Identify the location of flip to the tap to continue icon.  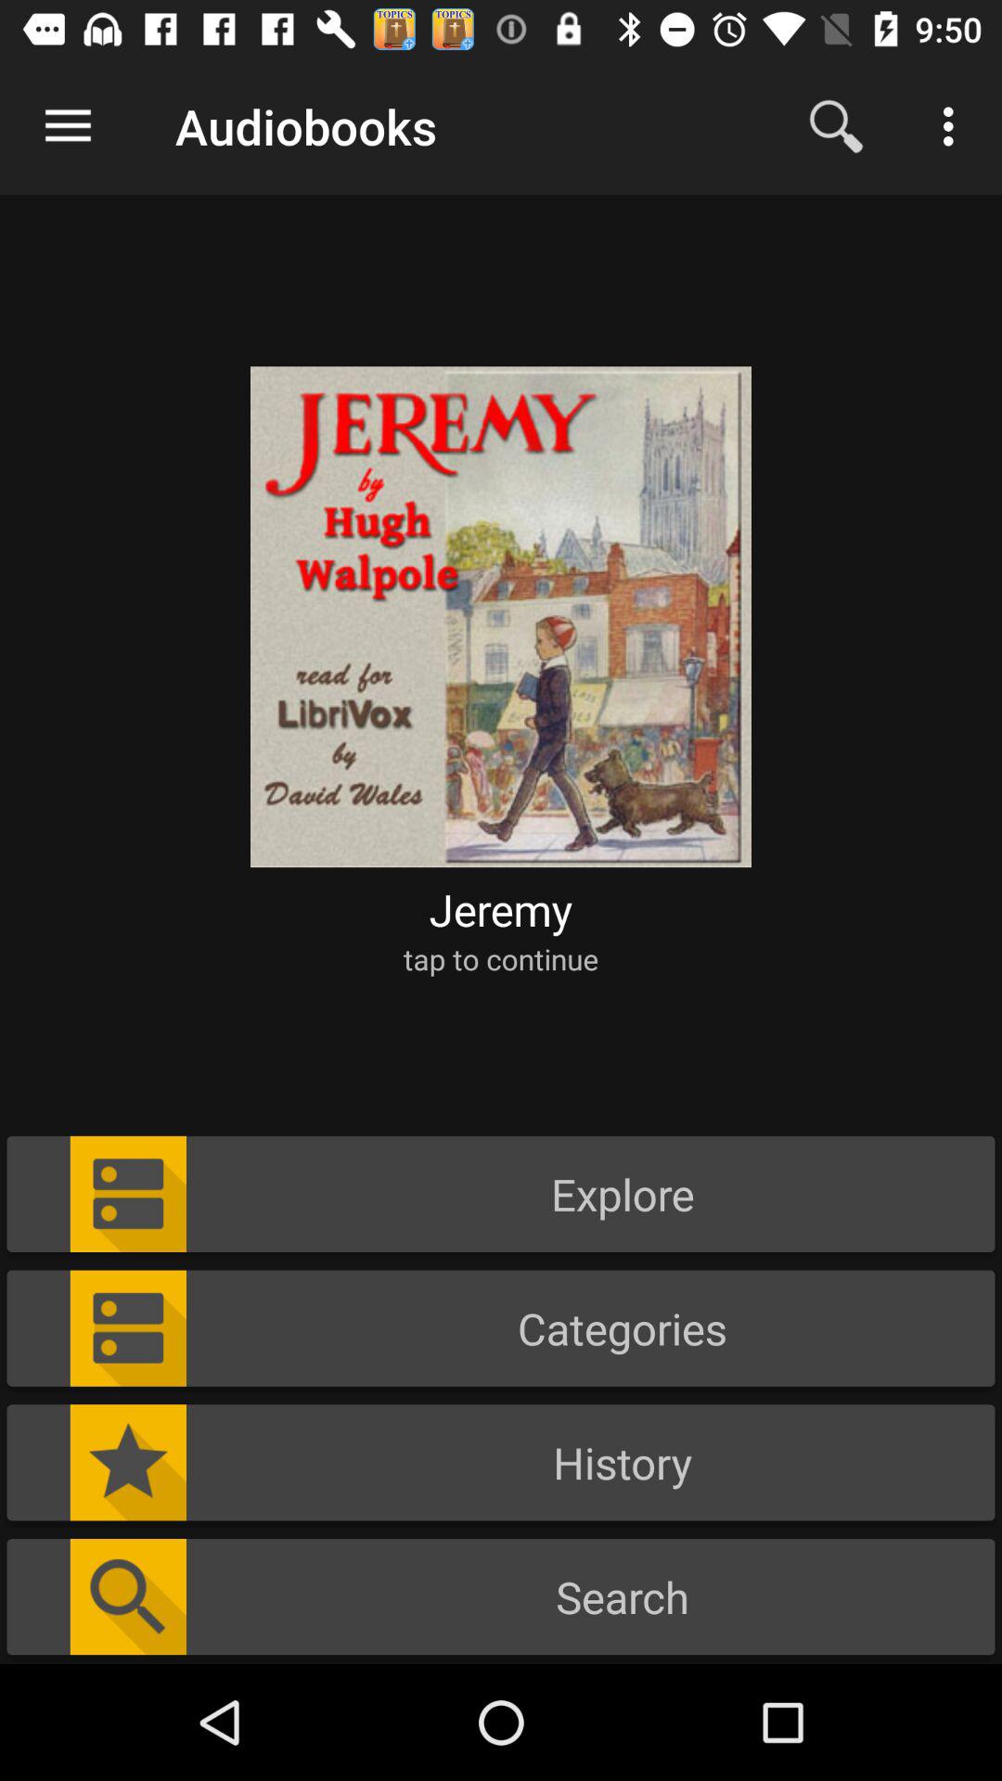
(501, 959).